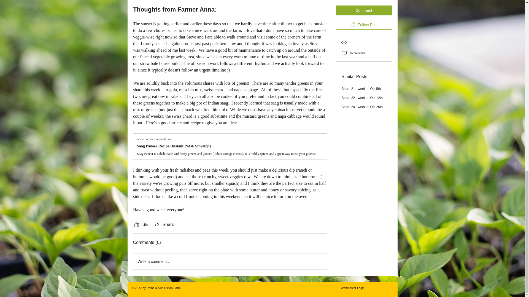 The width and height of the screenshot is (529, 297). What do you see at coordinates (164, 224) in the screenshot?
I see `Share` at bounding box center [164, 224].